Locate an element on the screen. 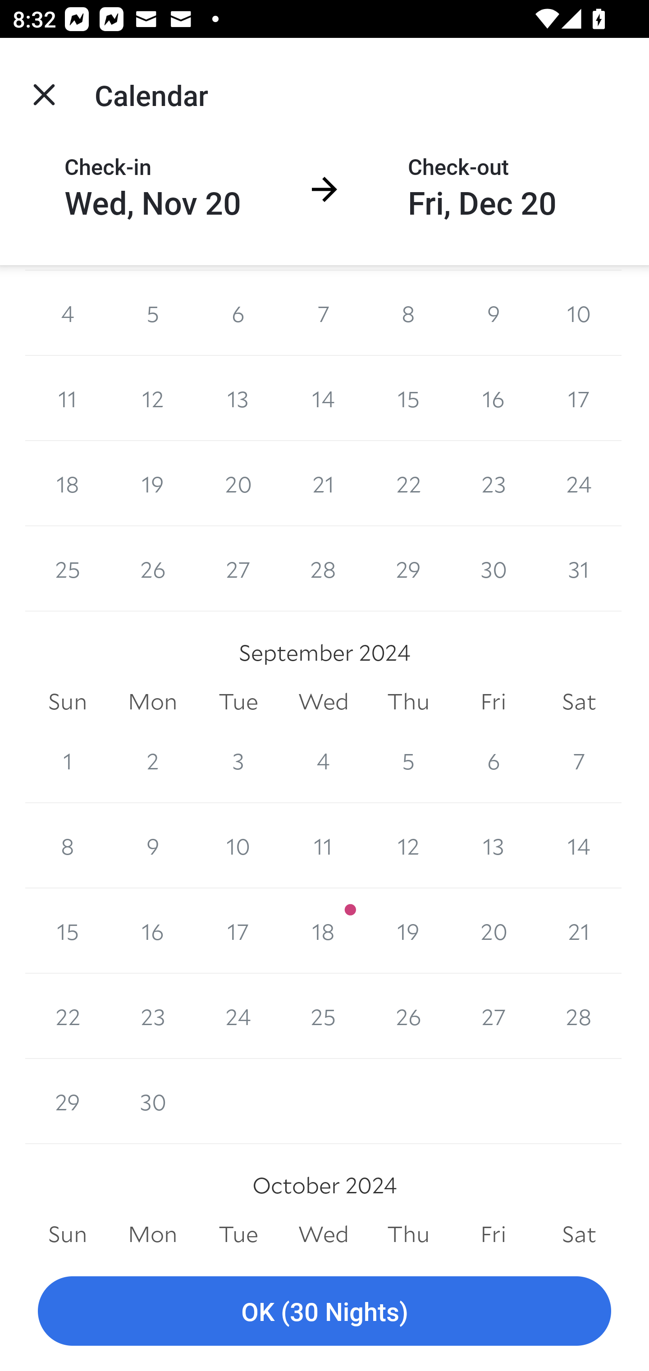  Mon is located at coordinates (152, 702).